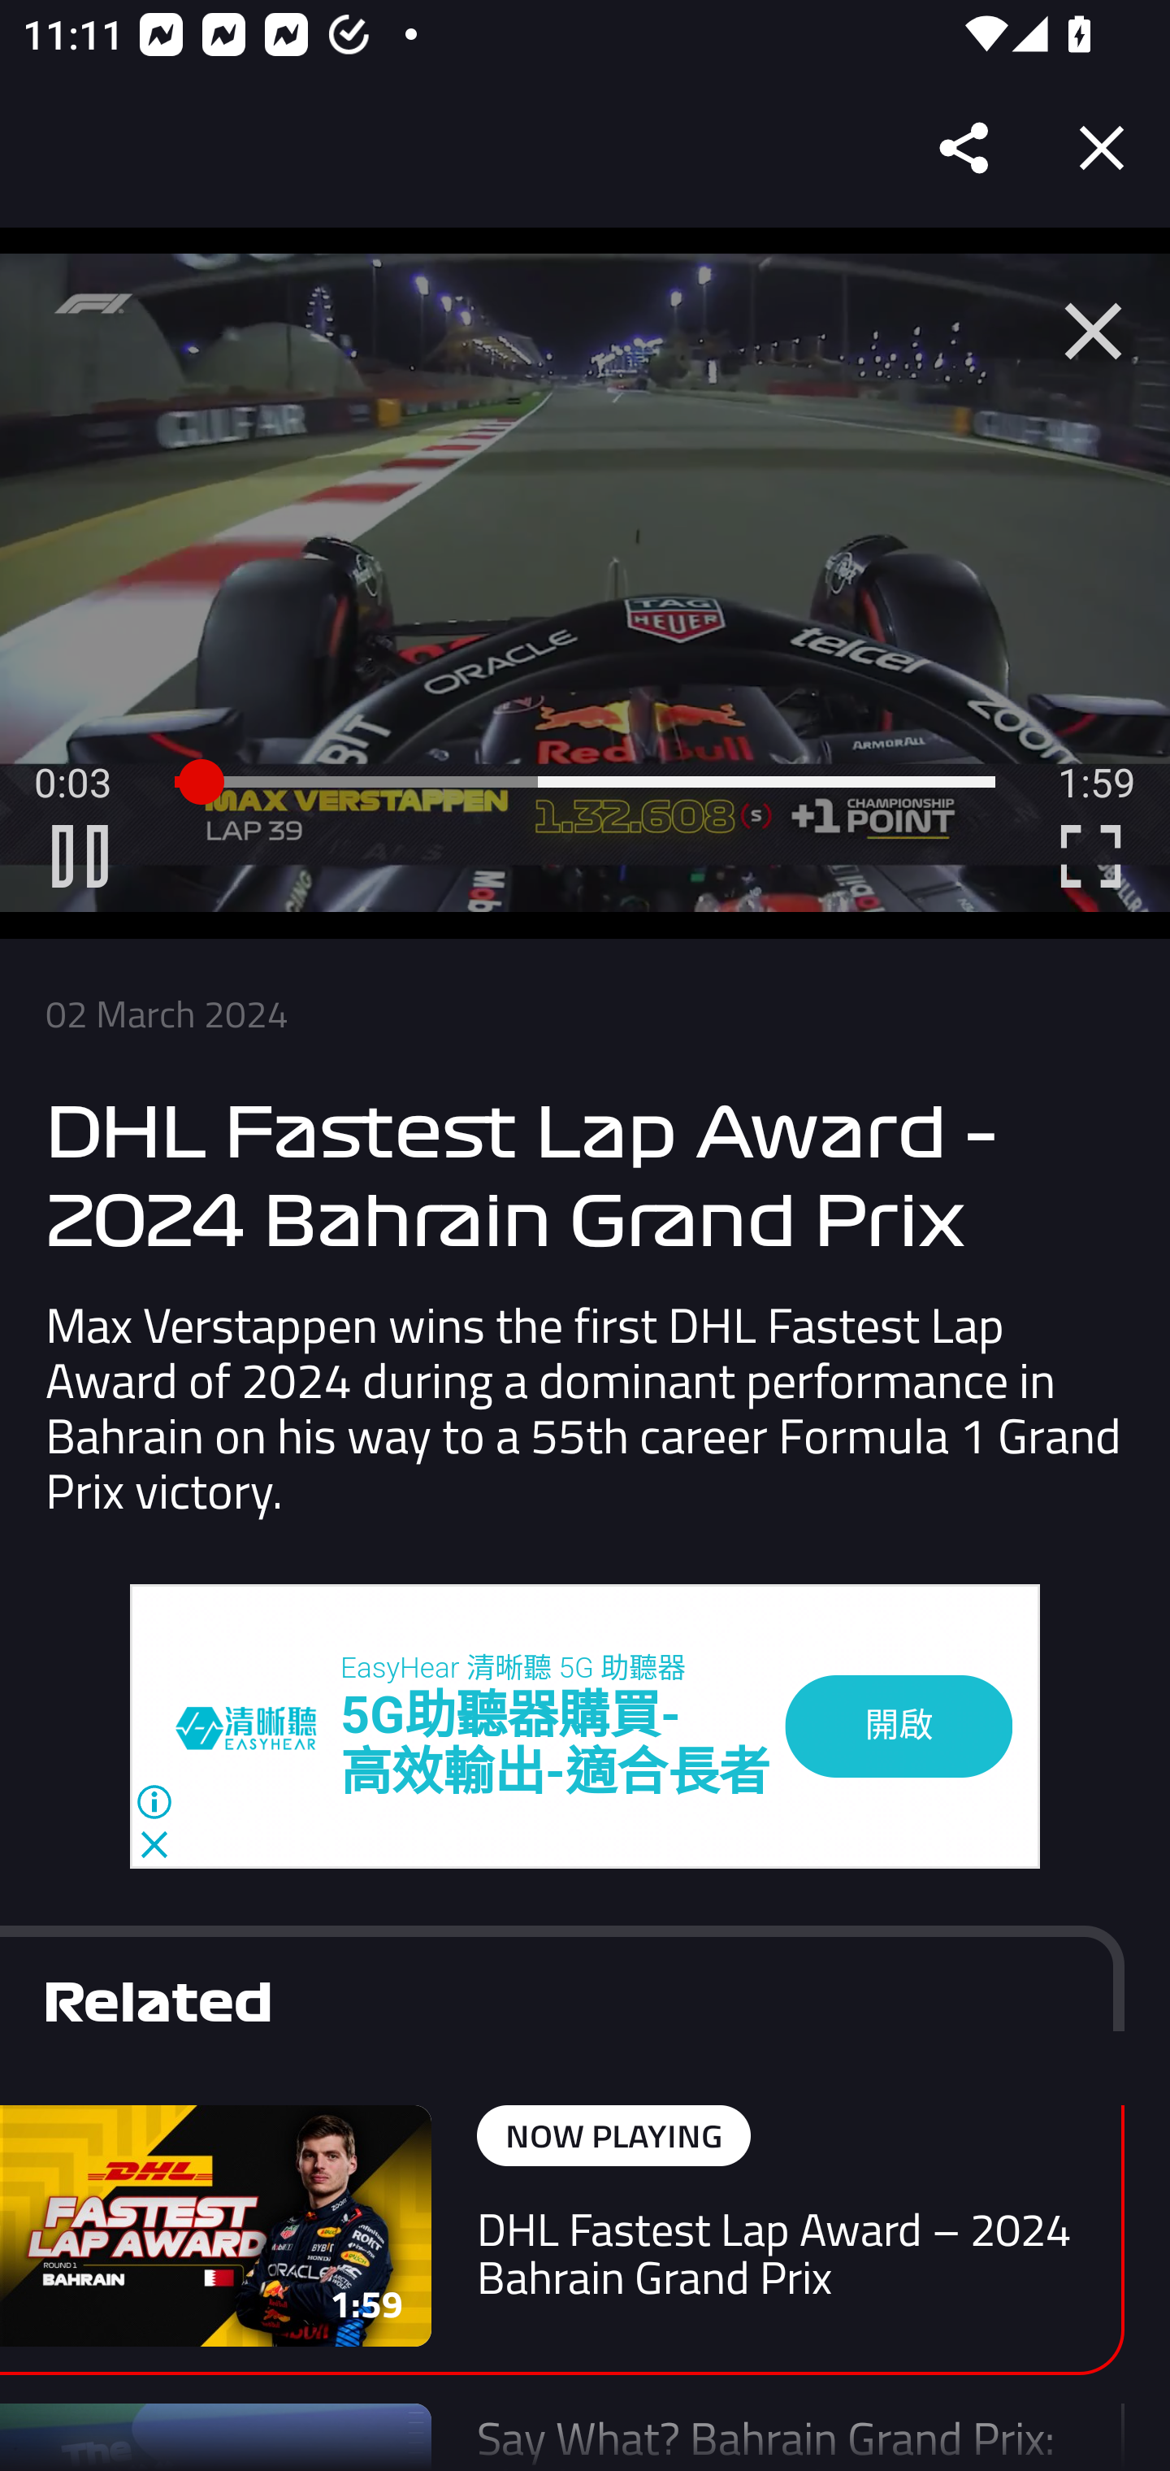 The height and width of the screenshot is (2471, 1170). What do you see at coordinates (965, 148) in the screenshot?
I see `Share` at bounding box center [965, 148].